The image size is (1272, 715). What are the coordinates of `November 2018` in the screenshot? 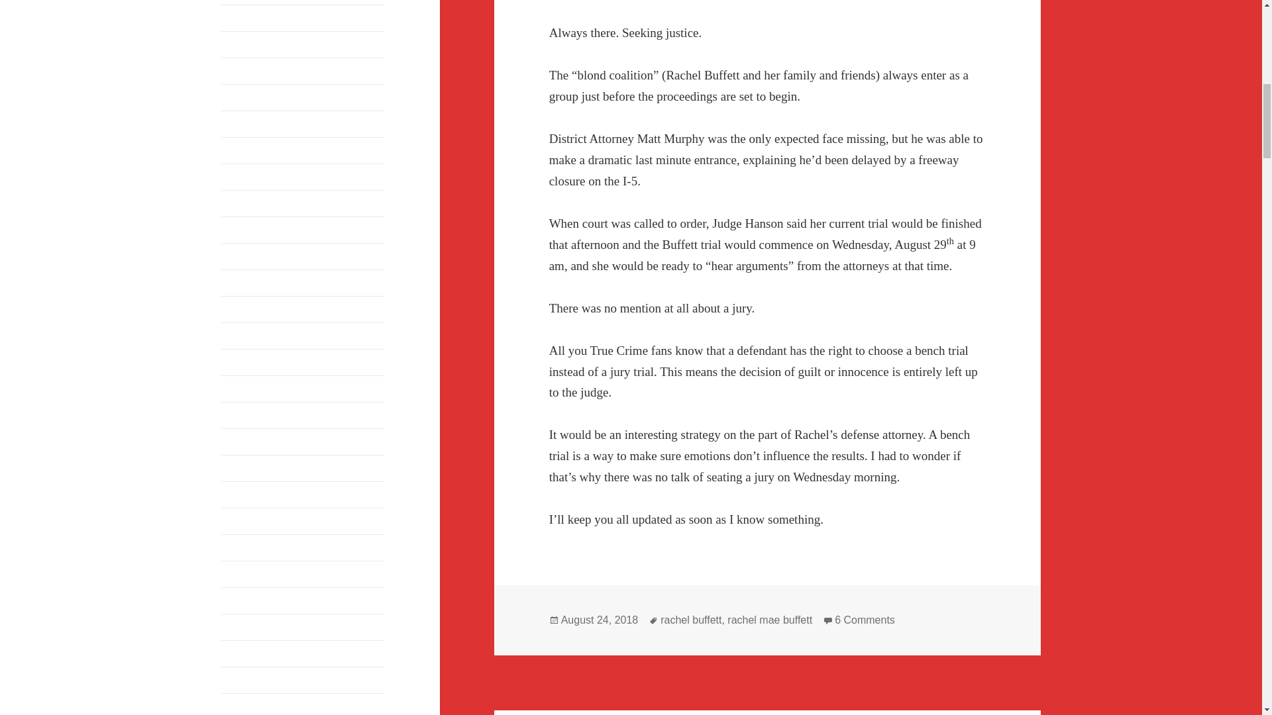 It's located at (256, 361).